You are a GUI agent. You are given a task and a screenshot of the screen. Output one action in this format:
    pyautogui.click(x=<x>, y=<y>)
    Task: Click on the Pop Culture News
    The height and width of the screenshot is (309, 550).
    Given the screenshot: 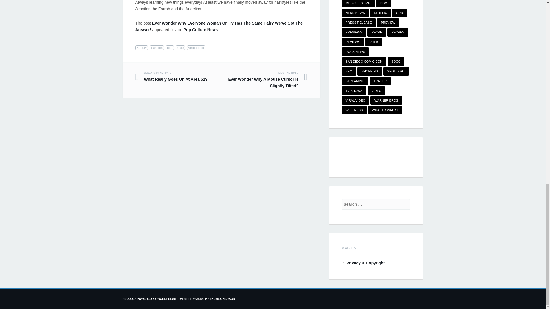 What is the action you would take?
    pyautogui.click(x=201, y=30)
    